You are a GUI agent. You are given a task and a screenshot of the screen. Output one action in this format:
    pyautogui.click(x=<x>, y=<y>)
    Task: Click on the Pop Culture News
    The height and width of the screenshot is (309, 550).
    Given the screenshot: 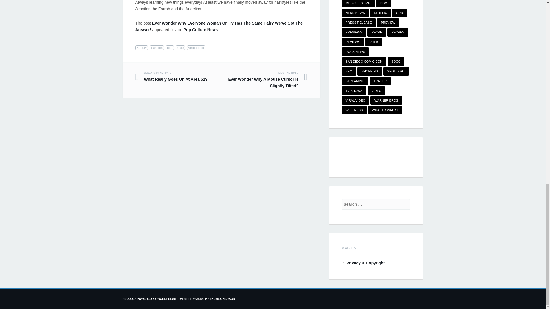 What is the action you would take?
    pyautogui.click(x=201, y=30)
    